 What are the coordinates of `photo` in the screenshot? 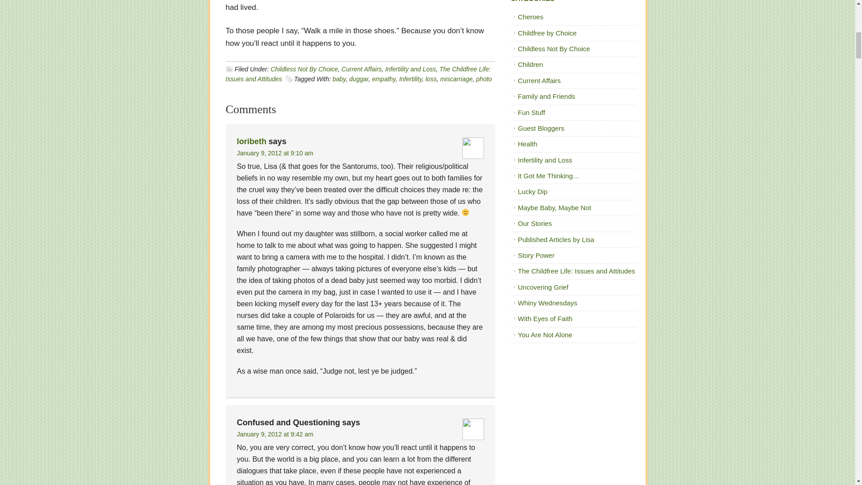 It's located at (484, 79).